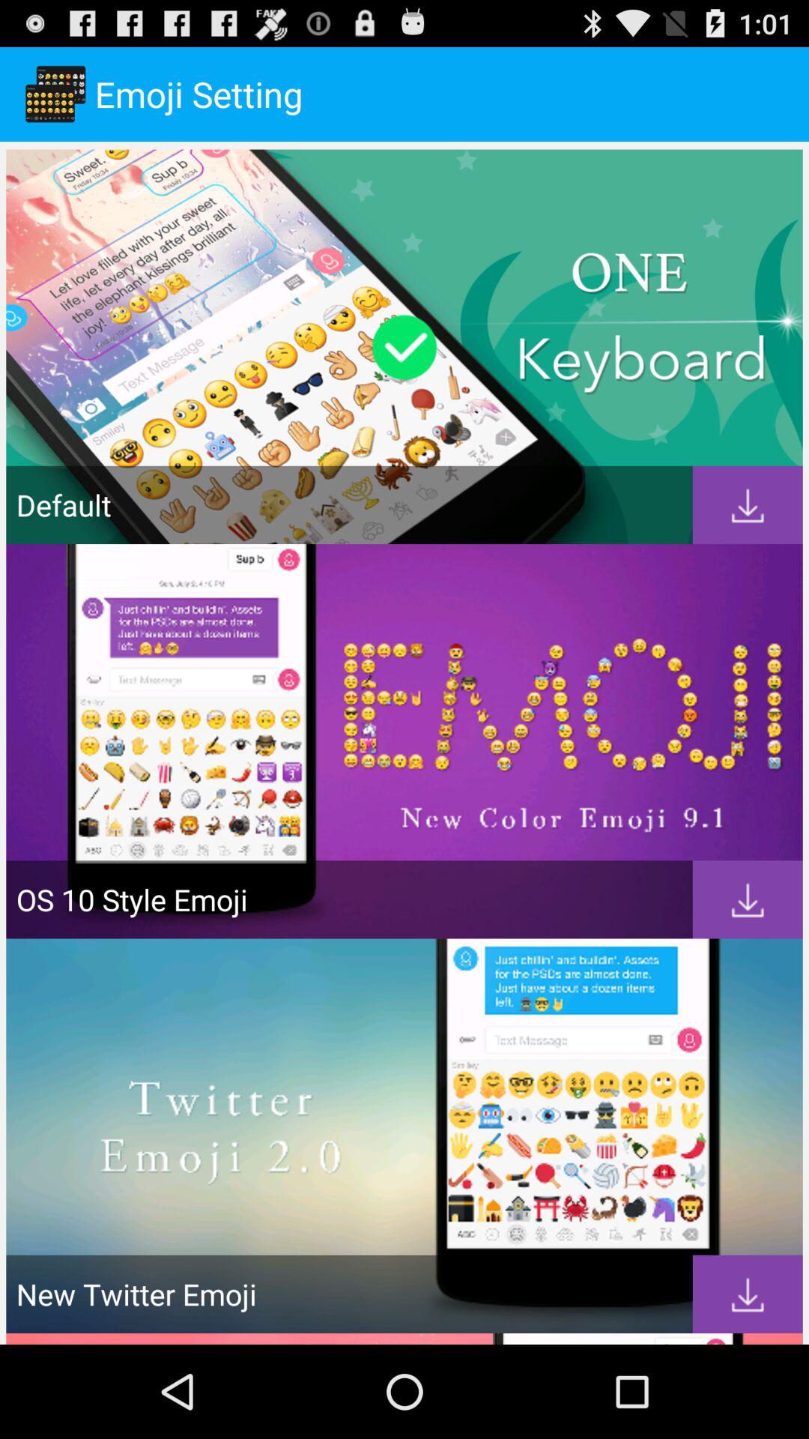  I want to click on download button, so click(748, 1294).